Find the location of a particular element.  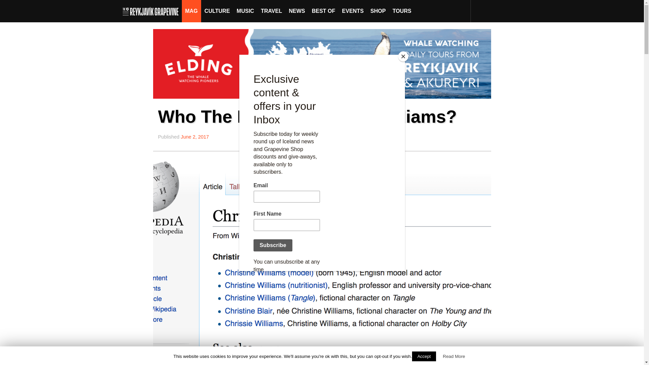

CULTURE is located at coordinates (217, 11).